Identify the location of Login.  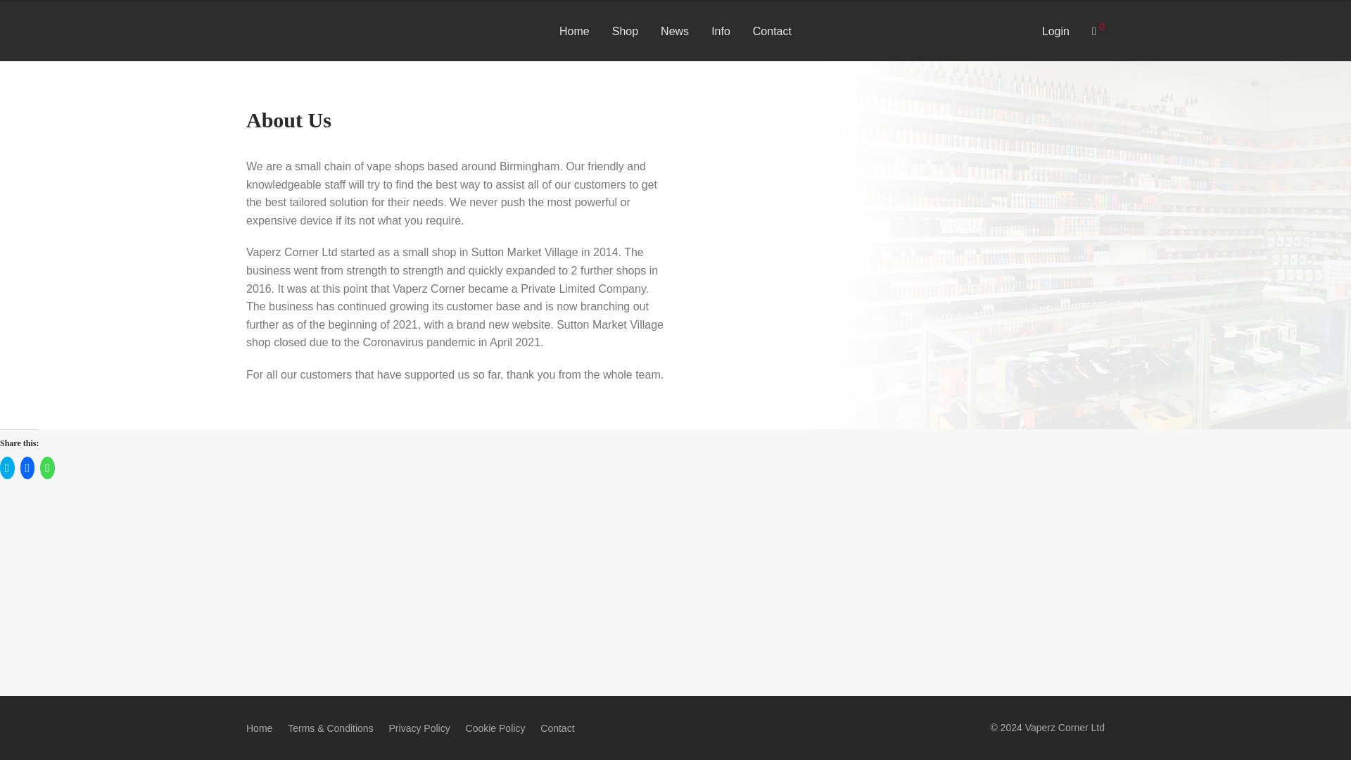
(1055, 31).